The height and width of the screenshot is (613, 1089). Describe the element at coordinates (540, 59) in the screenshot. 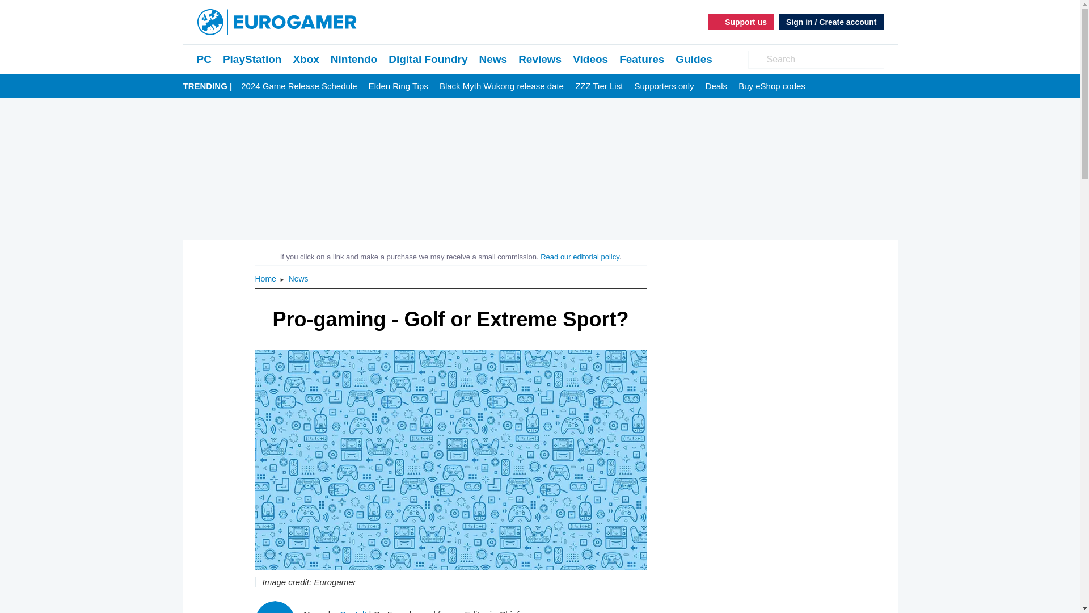

I see `Reviews` at that location.